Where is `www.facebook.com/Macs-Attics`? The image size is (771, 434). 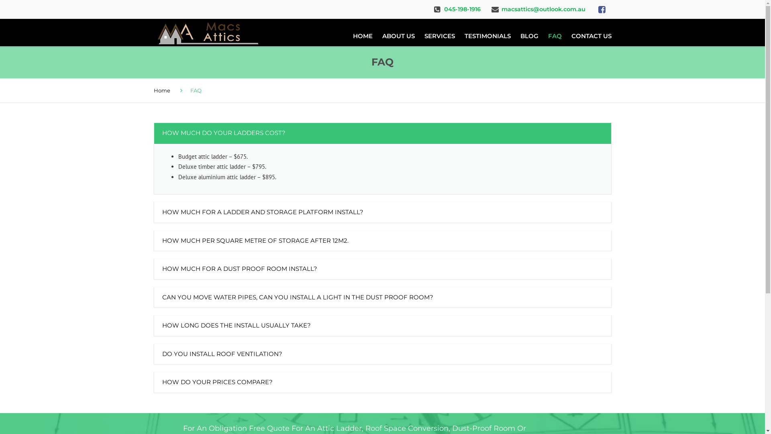
www.facebook.com/Macs-Attics is located at coordinates (524, 354).